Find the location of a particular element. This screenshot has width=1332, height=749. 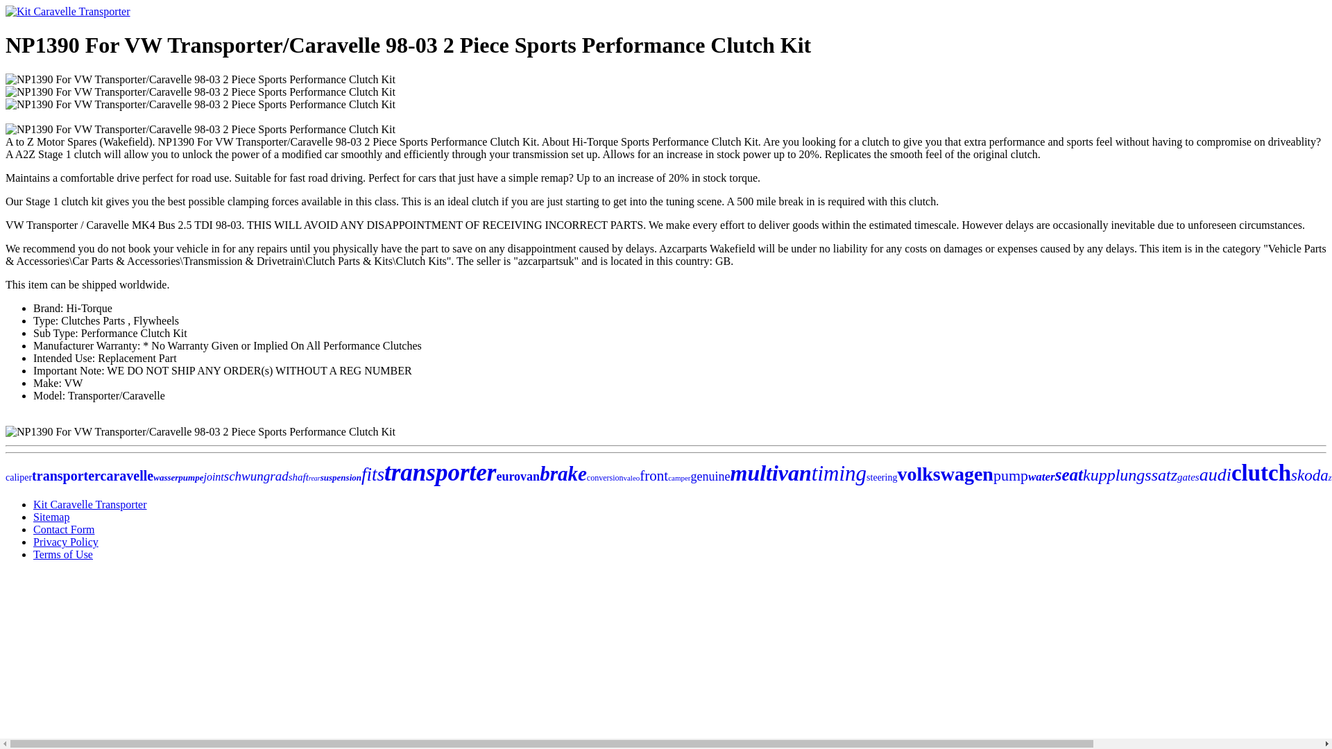

camper is located at coordinates (678, 477).